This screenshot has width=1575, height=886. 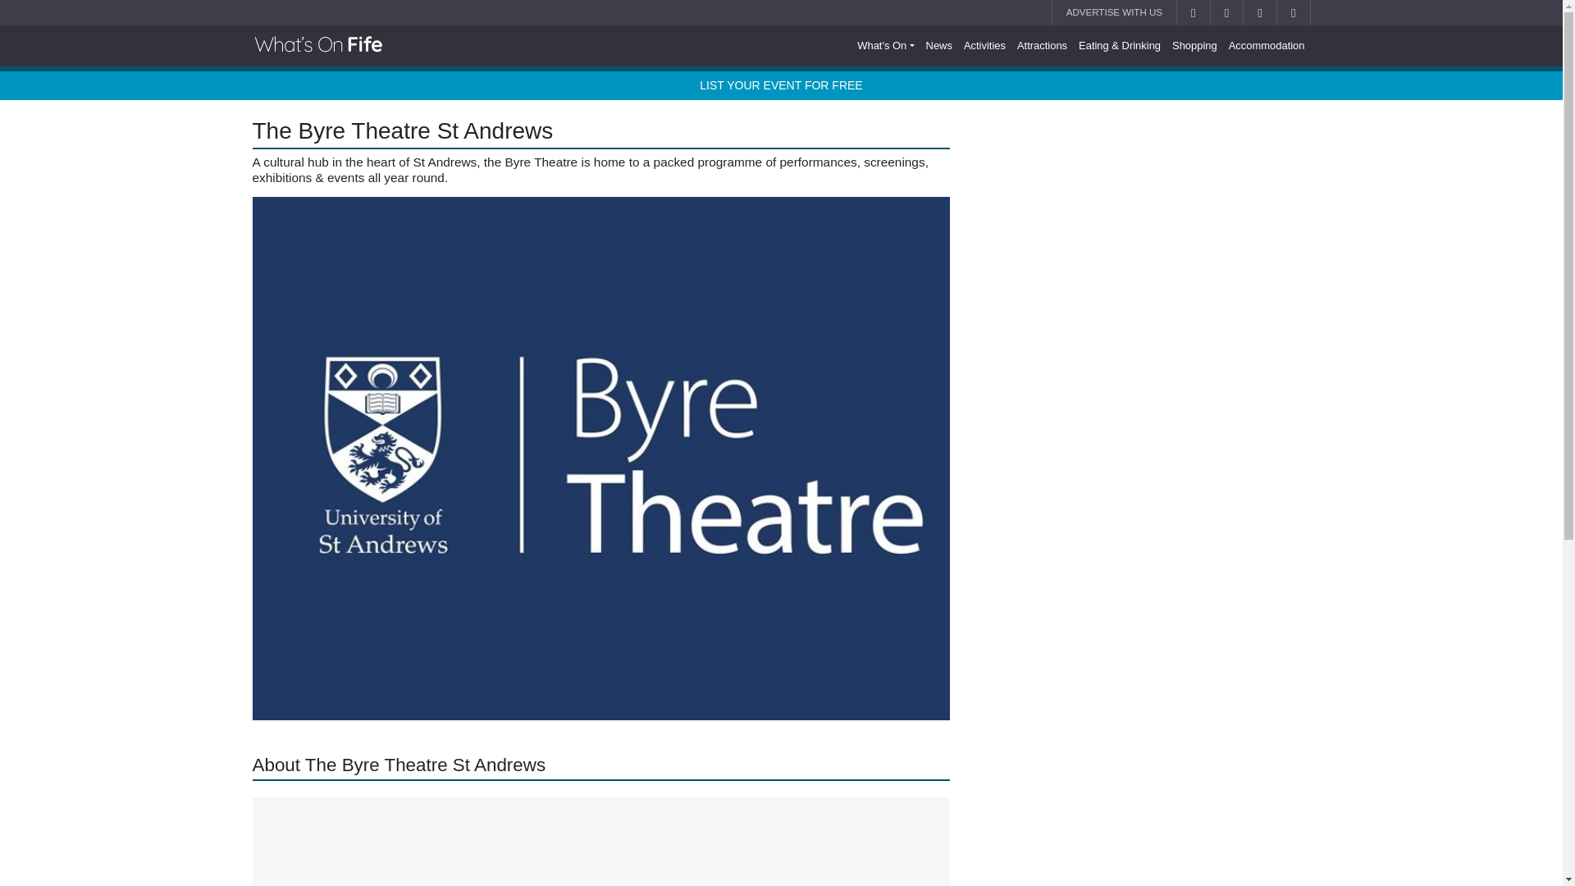 What do you see at coordinates (780, 85) in the screenshot?
I see `LIST YOUR EVENT FOR FREE` at bounding box center [780, 85].